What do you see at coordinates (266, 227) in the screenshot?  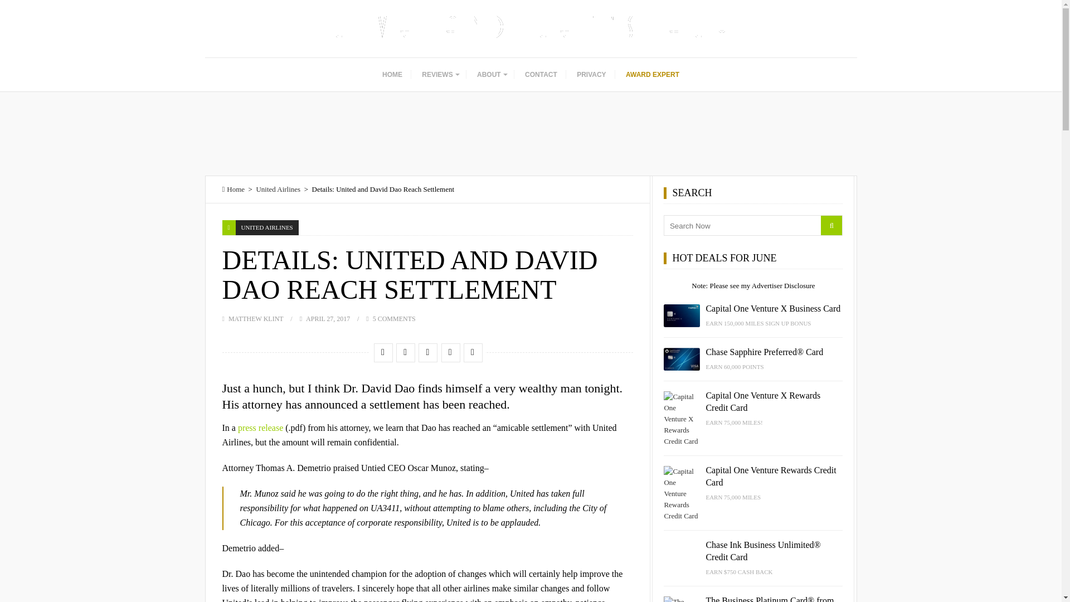 I see `UNITED AIRLINES` at bounding box center [266, 227].